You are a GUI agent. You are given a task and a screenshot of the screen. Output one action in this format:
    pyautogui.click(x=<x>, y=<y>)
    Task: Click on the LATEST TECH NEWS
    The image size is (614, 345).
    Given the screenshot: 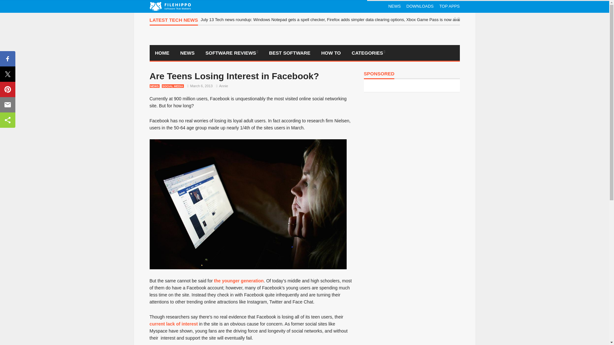 What is the action you would take?
    pyautogui.click(x=174, y=21)
    